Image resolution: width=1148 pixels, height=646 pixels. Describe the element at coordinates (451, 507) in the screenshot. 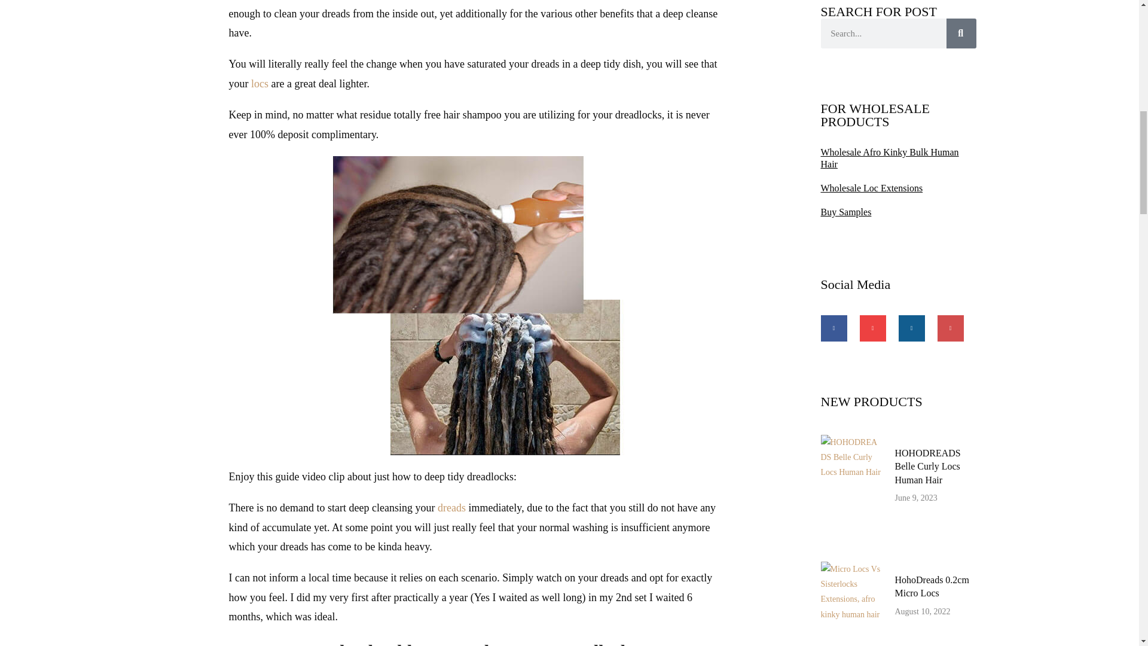

I see `dreads` at that location.